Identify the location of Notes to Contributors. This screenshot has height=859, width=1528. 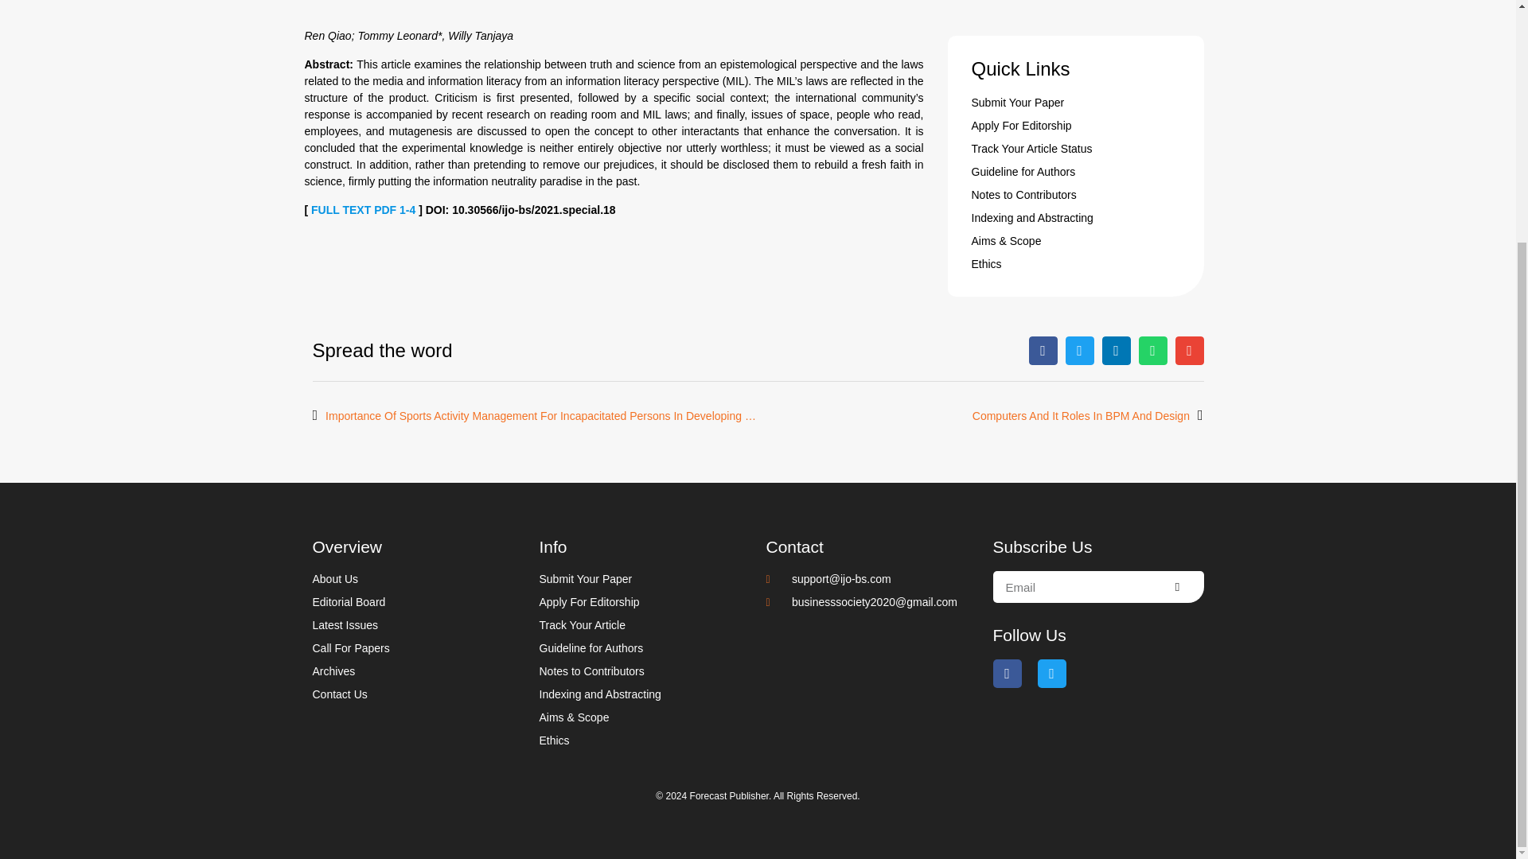
(1074, 195).